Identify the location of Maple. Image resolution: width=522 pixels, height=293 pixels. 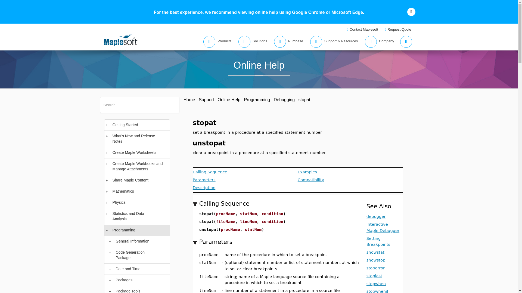
(132, 101).